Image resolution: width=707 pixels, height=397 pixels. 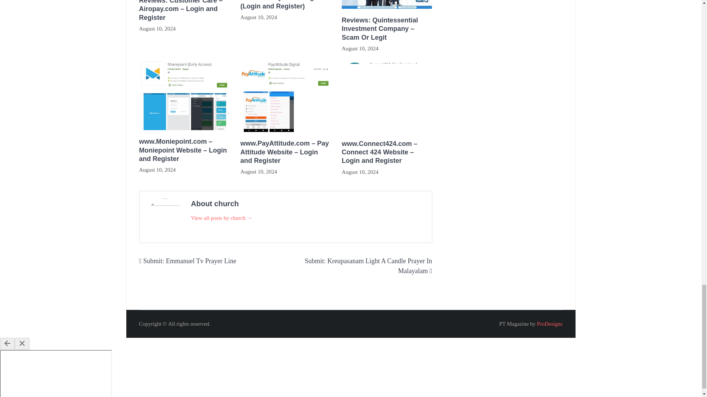 I want to click on Submit: Emmanuel Tv Prayer Line, so click(x=190, y=261).